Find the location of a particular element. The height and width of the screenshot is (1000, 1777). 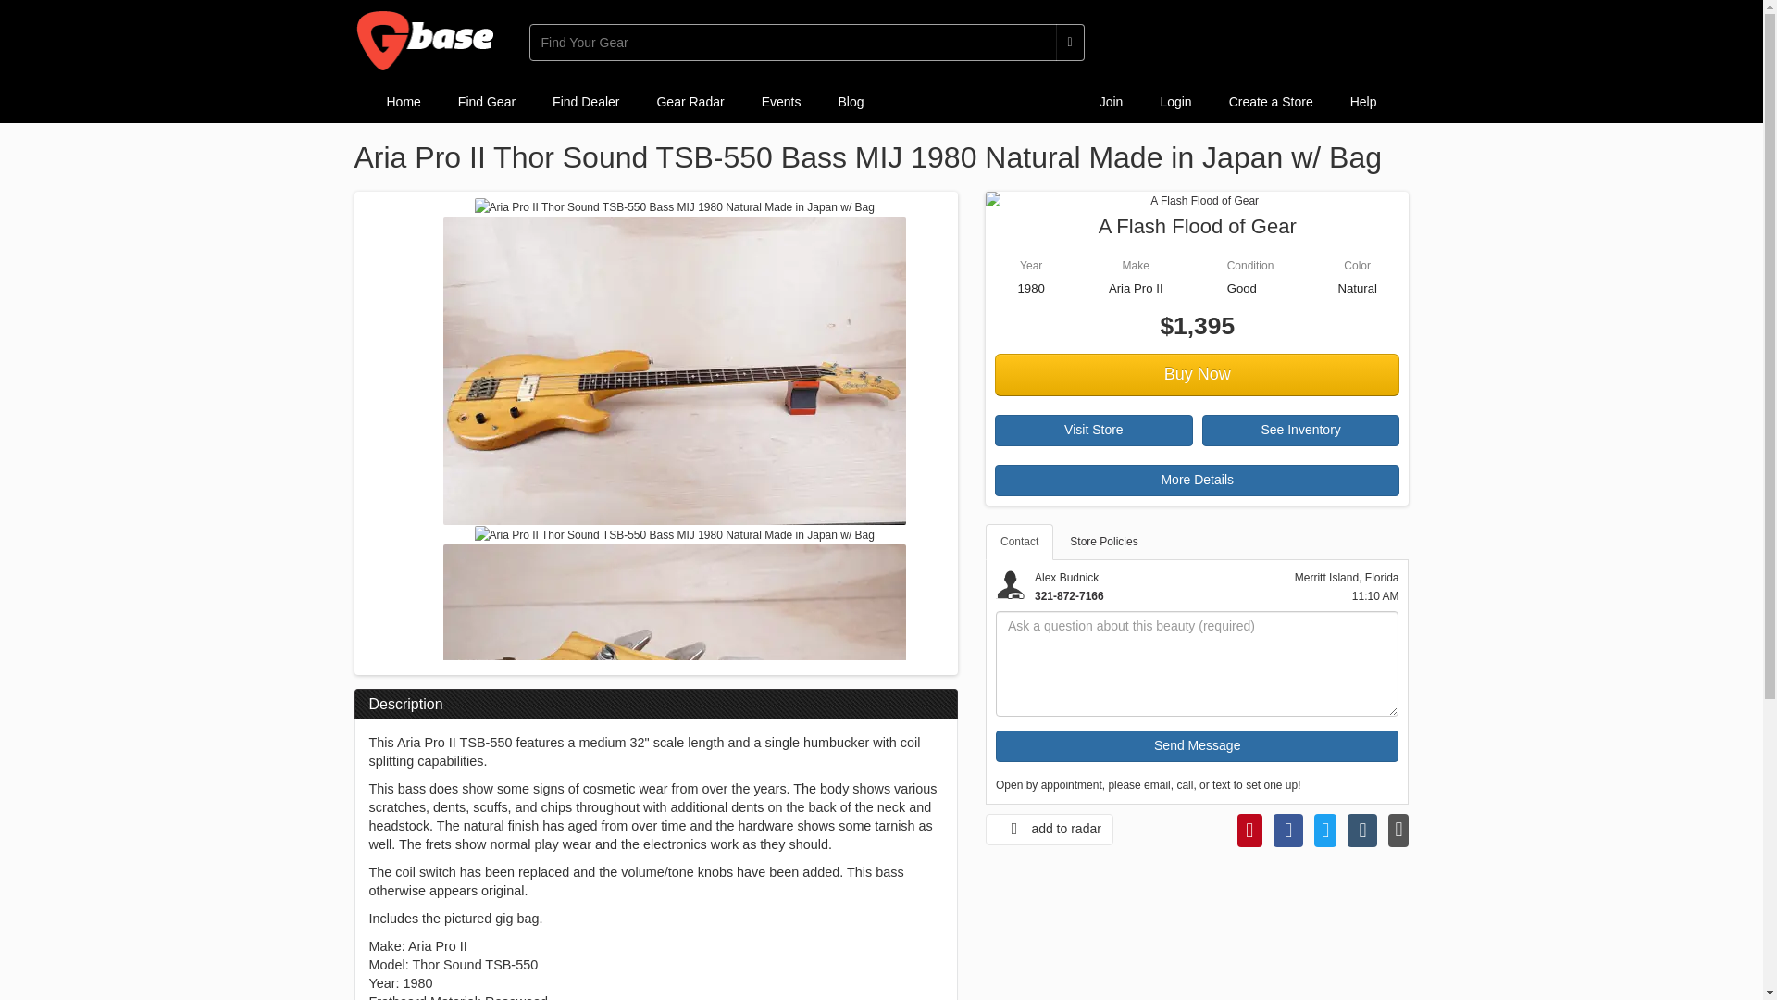

321-872-7166 is located at coordinates (1068, 596).